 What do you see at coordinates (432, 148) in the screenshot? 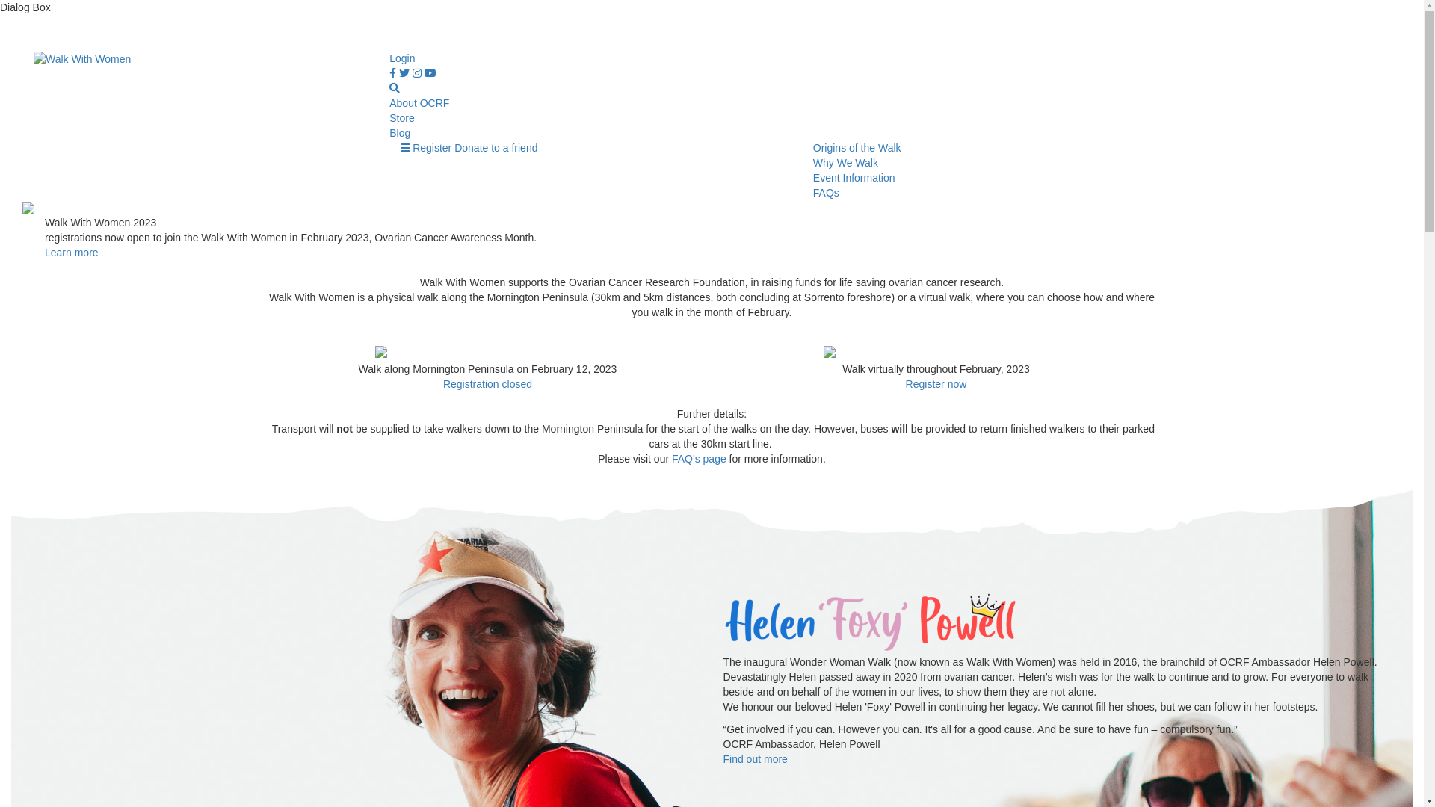
I see `Register` at bounding box center [432, 148].